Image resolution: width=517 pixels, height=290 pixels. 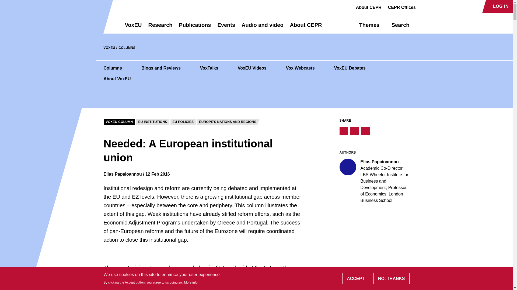 What do you see at coordinates (442, 6) in the screenshot?
I see `Go to Linkedin profile` at bounding box center [442, 6].